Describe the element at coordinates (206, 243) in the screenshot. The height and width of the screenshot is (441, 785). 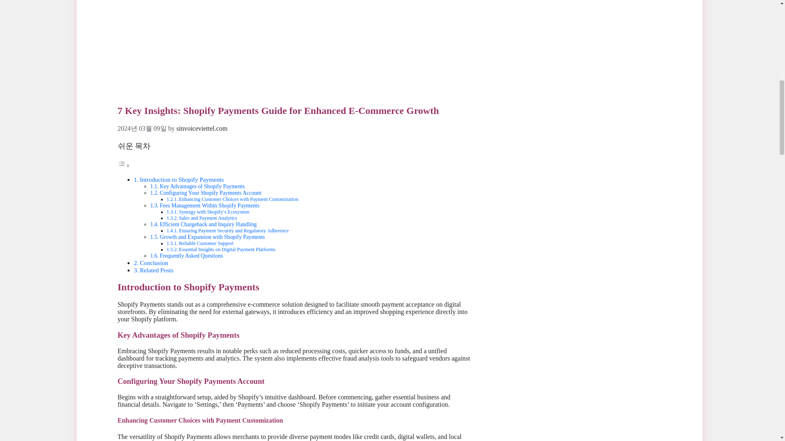
I see `Reliable Customer Support` at that location.